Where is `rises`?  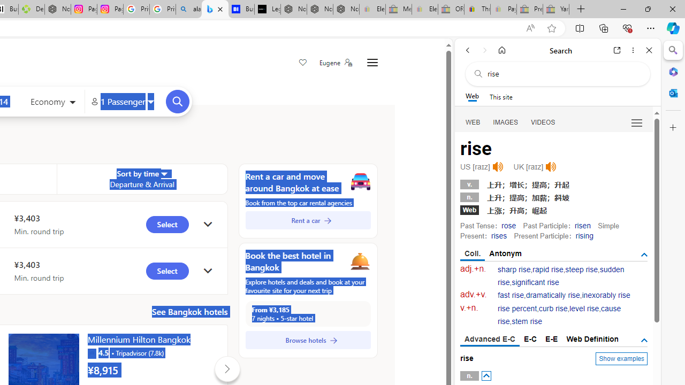
rises is located at coordinates (499, 235).